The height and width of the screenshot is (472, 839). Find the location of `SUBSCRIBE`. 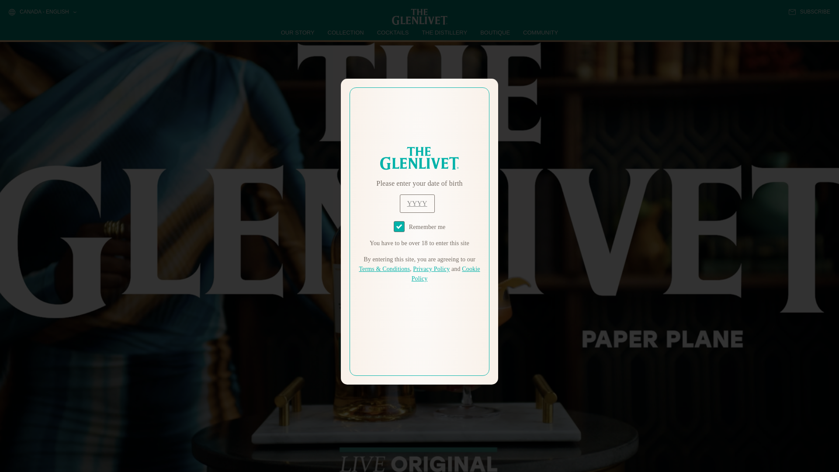

SUBSCRIBE is located at coordinates (809, 12).